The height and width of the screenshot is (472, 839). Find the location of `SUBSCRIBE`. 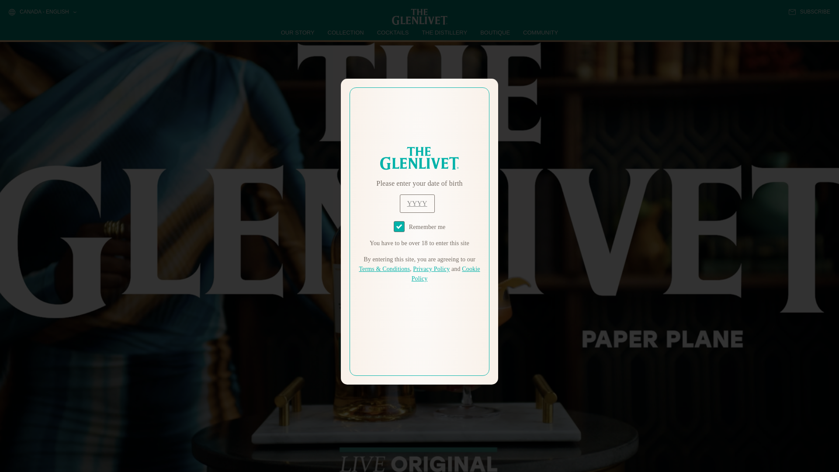

SUBSCRIBE is located at coordinates (809, 12).